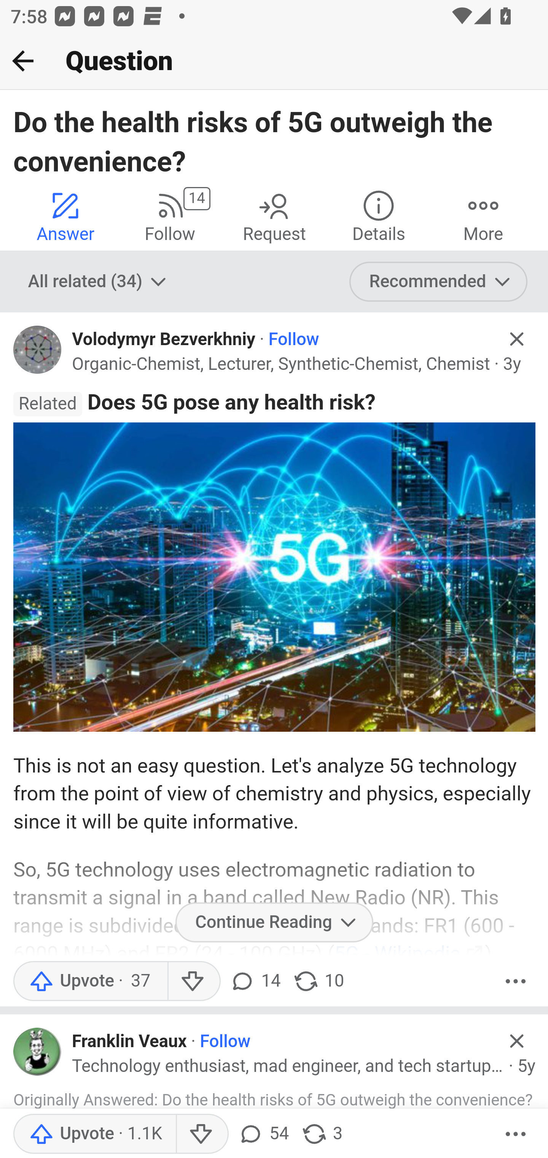 This screenshot has height=1158, width=548. I want to click on Microwave oven - Wikipedia, so click(272, 1051).